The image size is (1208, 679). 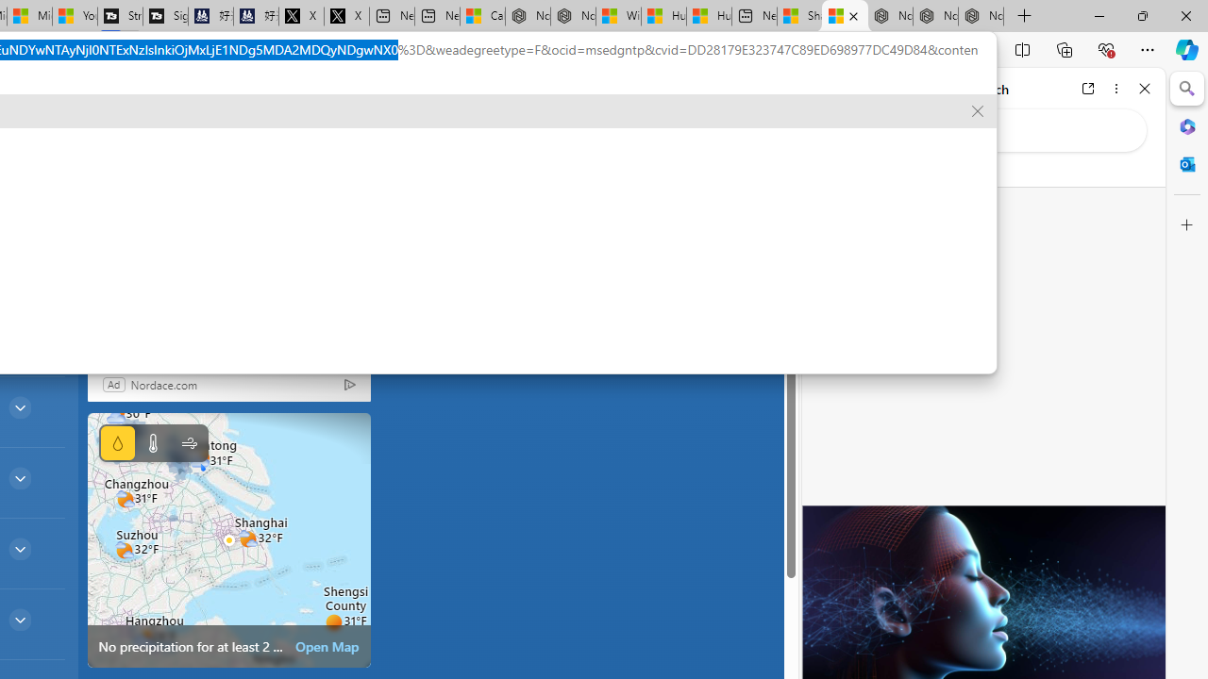 What do you see at coordinates (1088, 89) in the screenshot?
I see `Open link in new tab` at bounding box center [1088, 89].